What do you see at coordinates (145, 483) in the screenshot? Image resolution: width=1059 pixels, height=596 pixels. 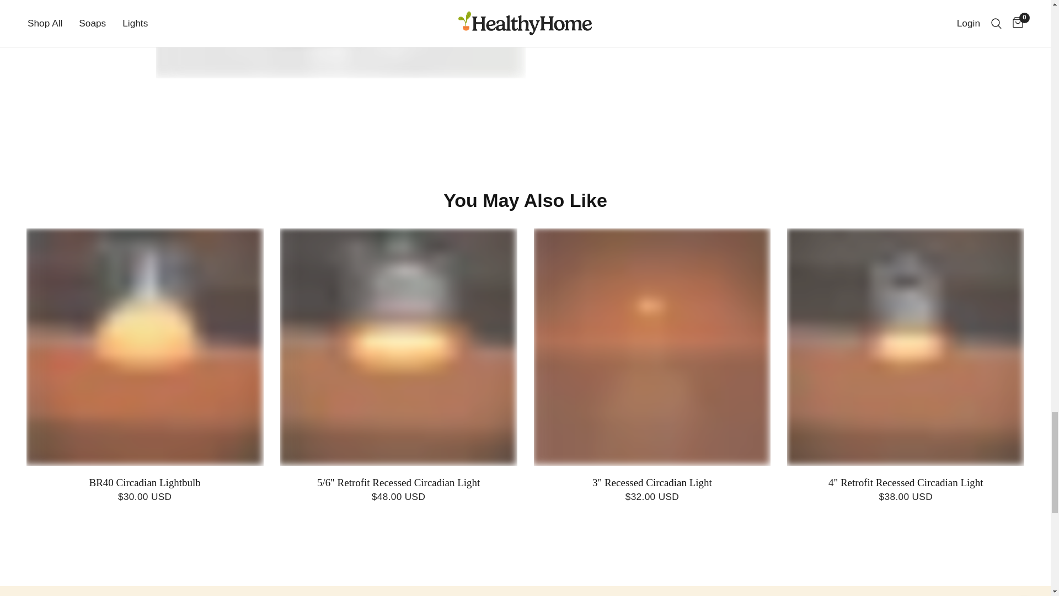 I see `BR40 Circadian Lightbulb` at bounding box center [145, 483].